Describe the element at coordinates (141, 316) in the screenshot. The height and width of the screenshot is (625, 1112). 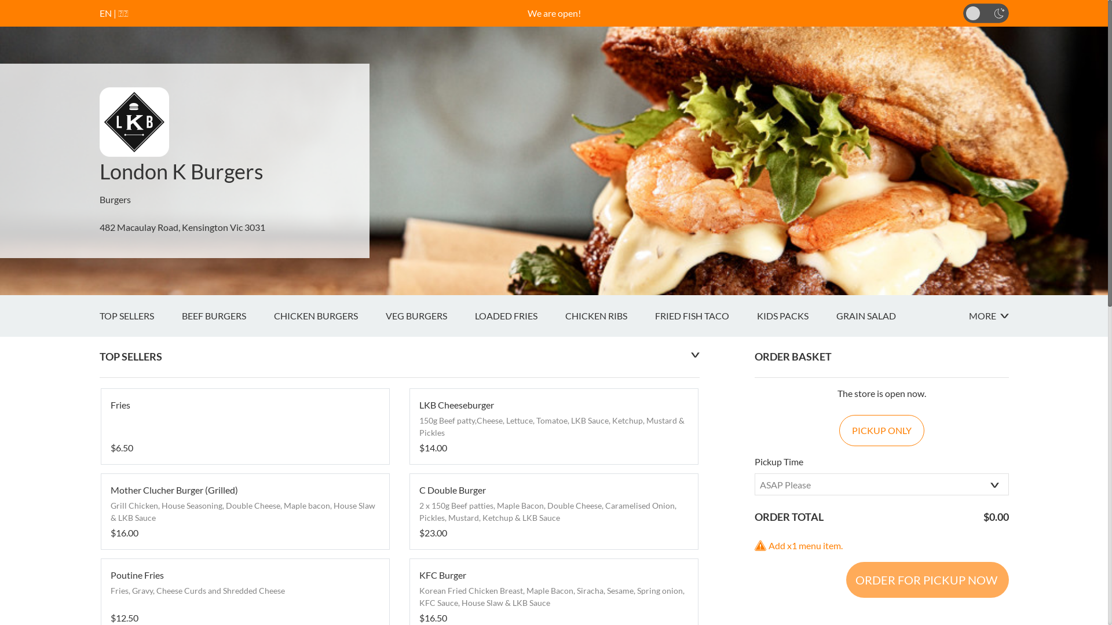
I see `TOP SELLERS` at that location.